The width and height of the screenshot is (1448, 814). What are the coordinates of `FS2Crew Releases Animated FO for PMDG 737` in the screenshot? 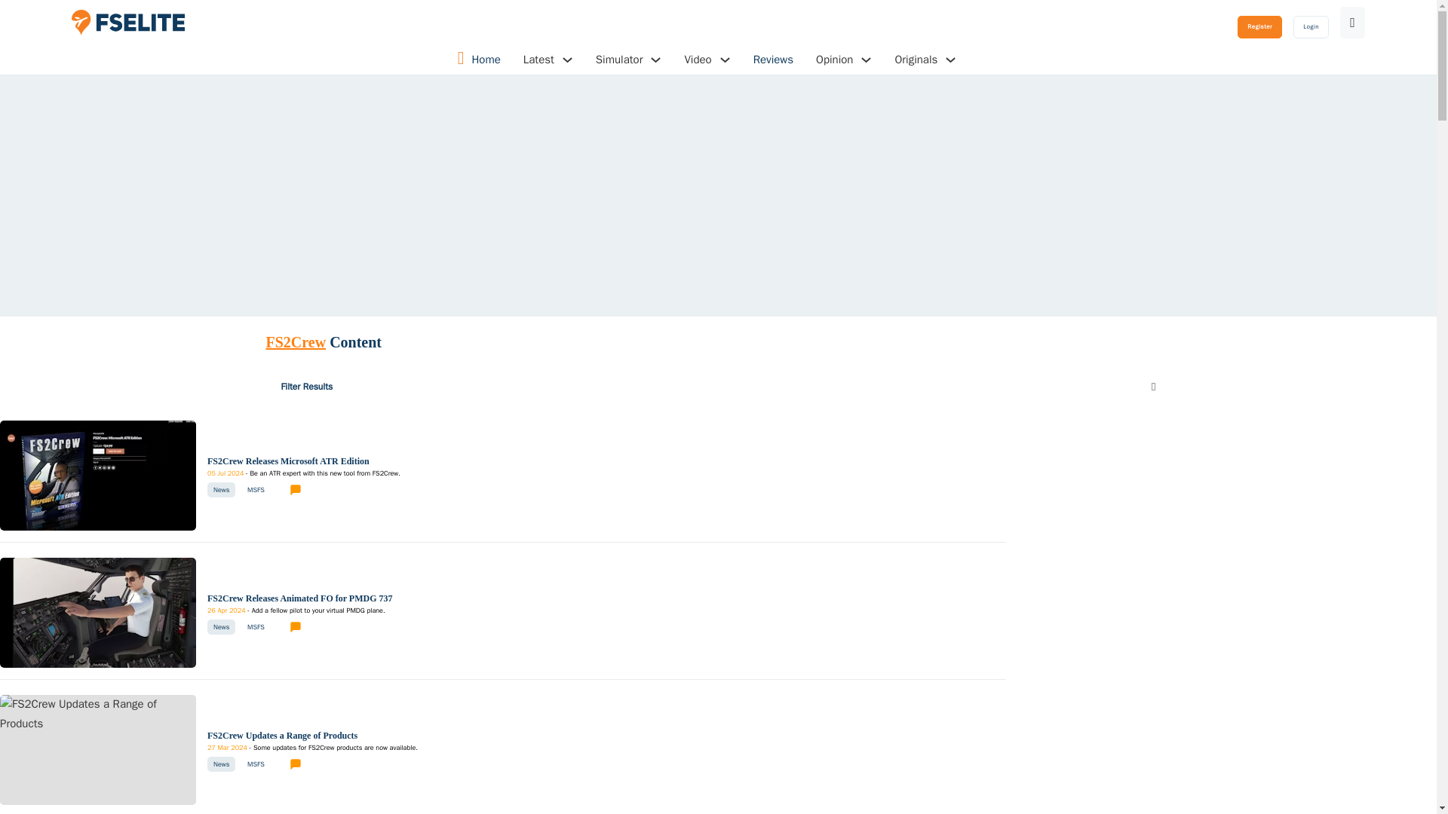 It's located at (98, 612).